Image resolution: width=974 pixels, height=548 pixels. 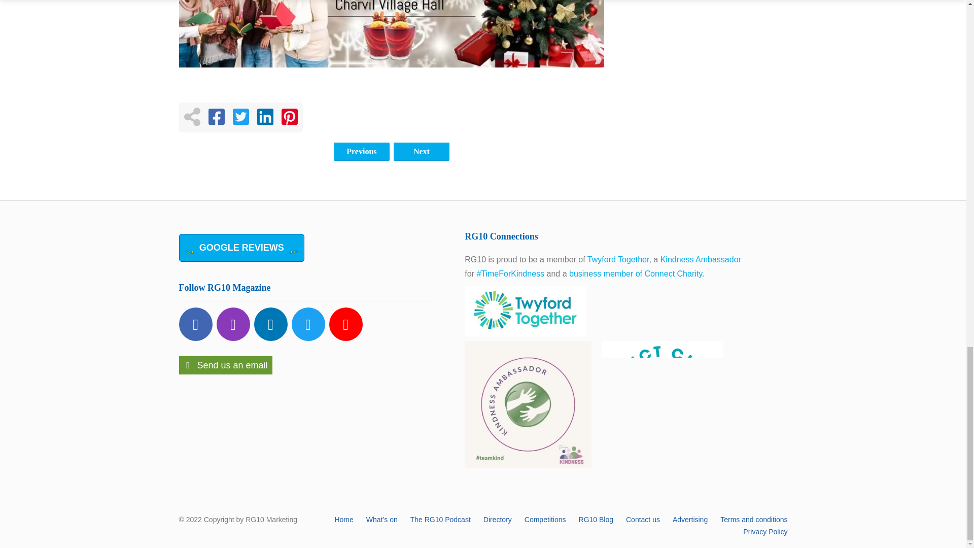 What do you see at coordinates (270, 324) in the screenshot?
I see `Follow us on LinkedIn` at bounding box center [270, 324].